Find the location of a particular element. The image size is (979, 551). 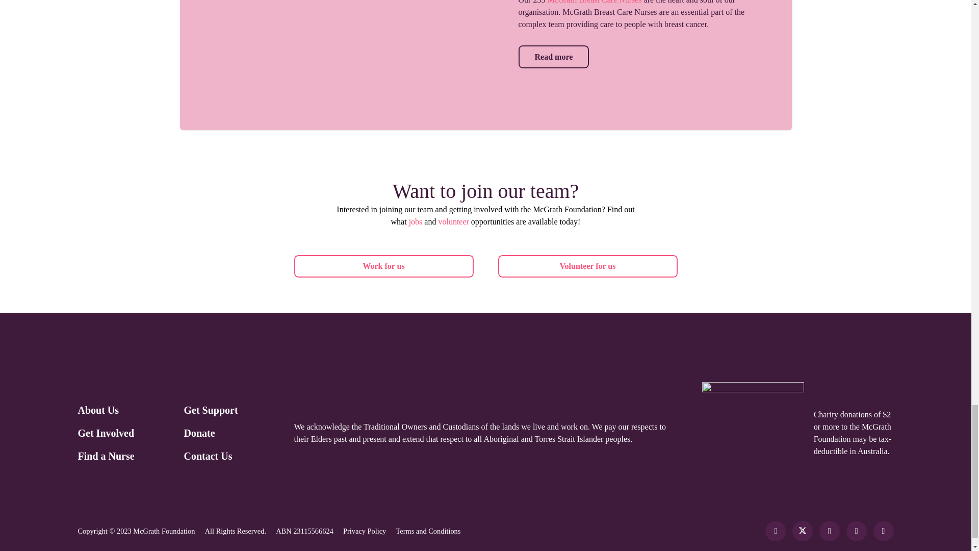

LinkedIn is located at coordinates (857, 531).